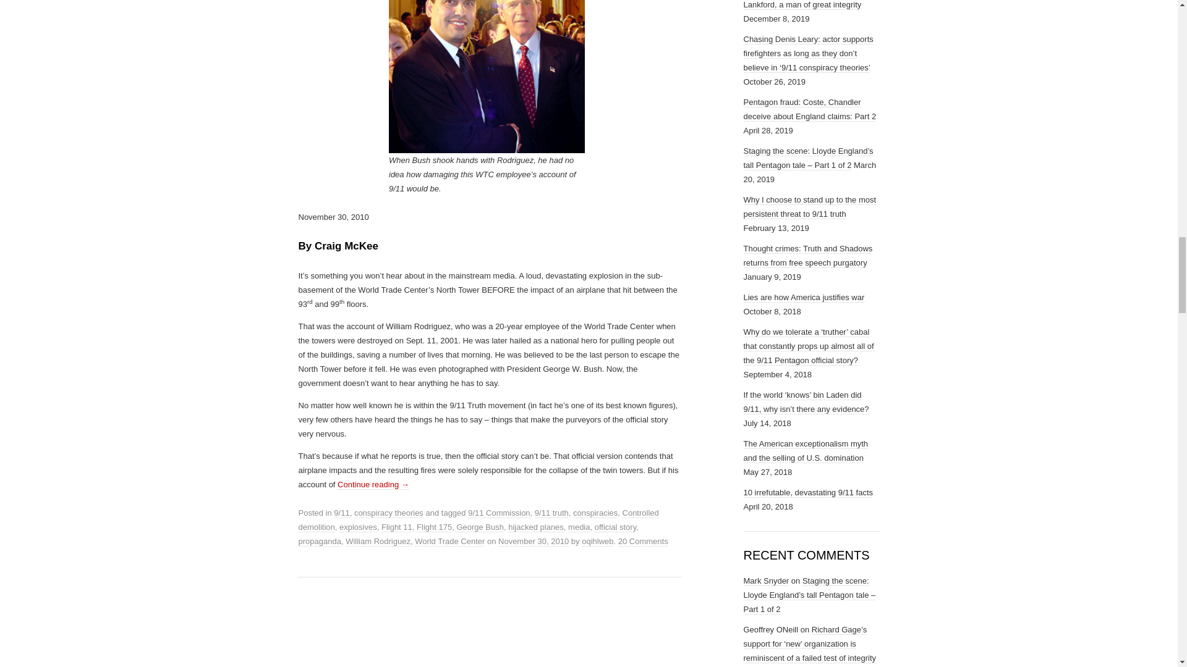 Image resolution: width=1187 pixels, height=667 pixels. I want to click on 10:46 pm, so click(533, 541).